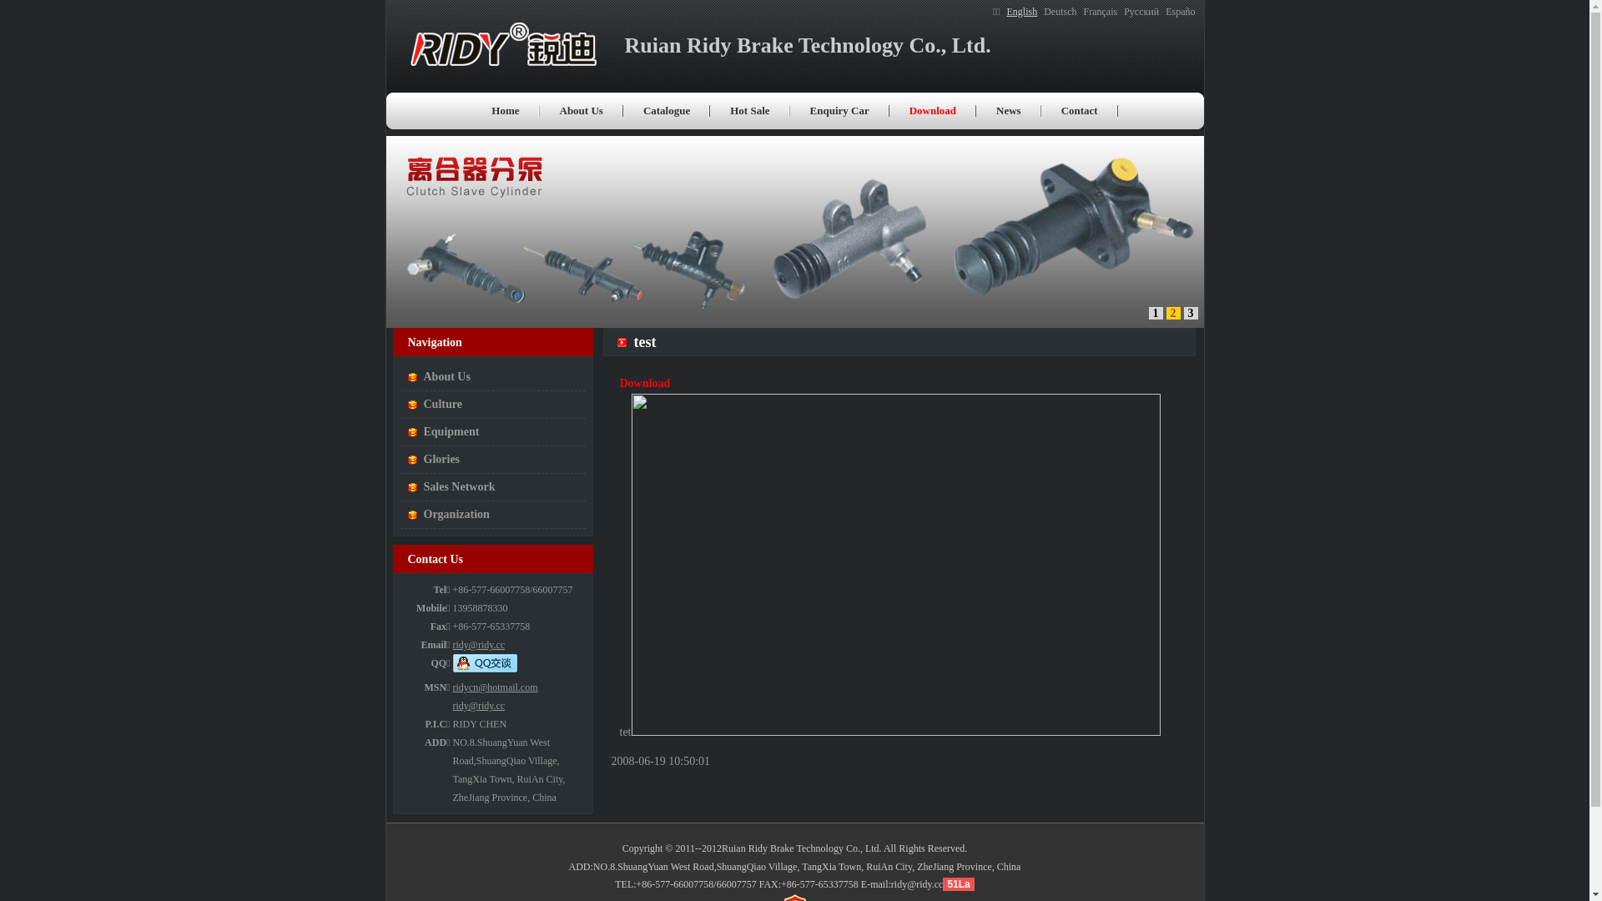  Describe the element at coordinates (1173, 314) in the screenshot. I see `2` at that location.